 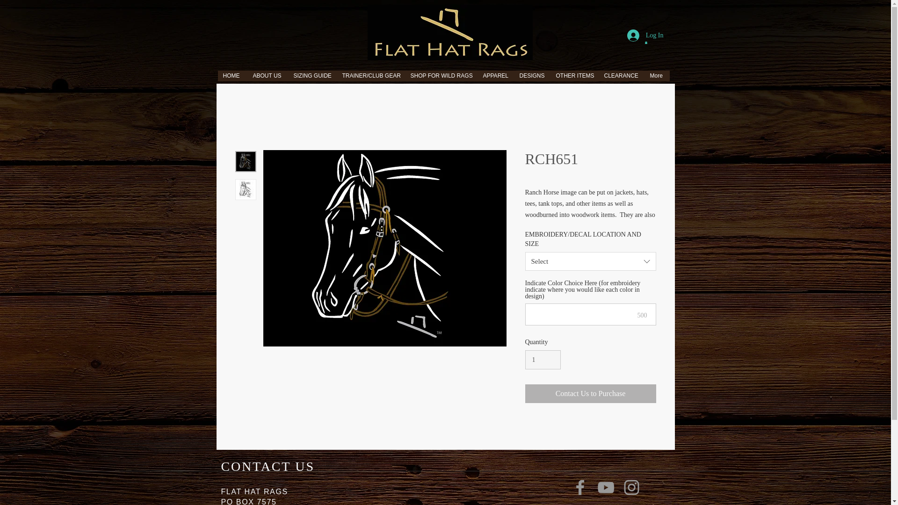 What do you see at coordinates (645, 36) in the screenshot?
I see `Log In` at bounding box center [645, 36].